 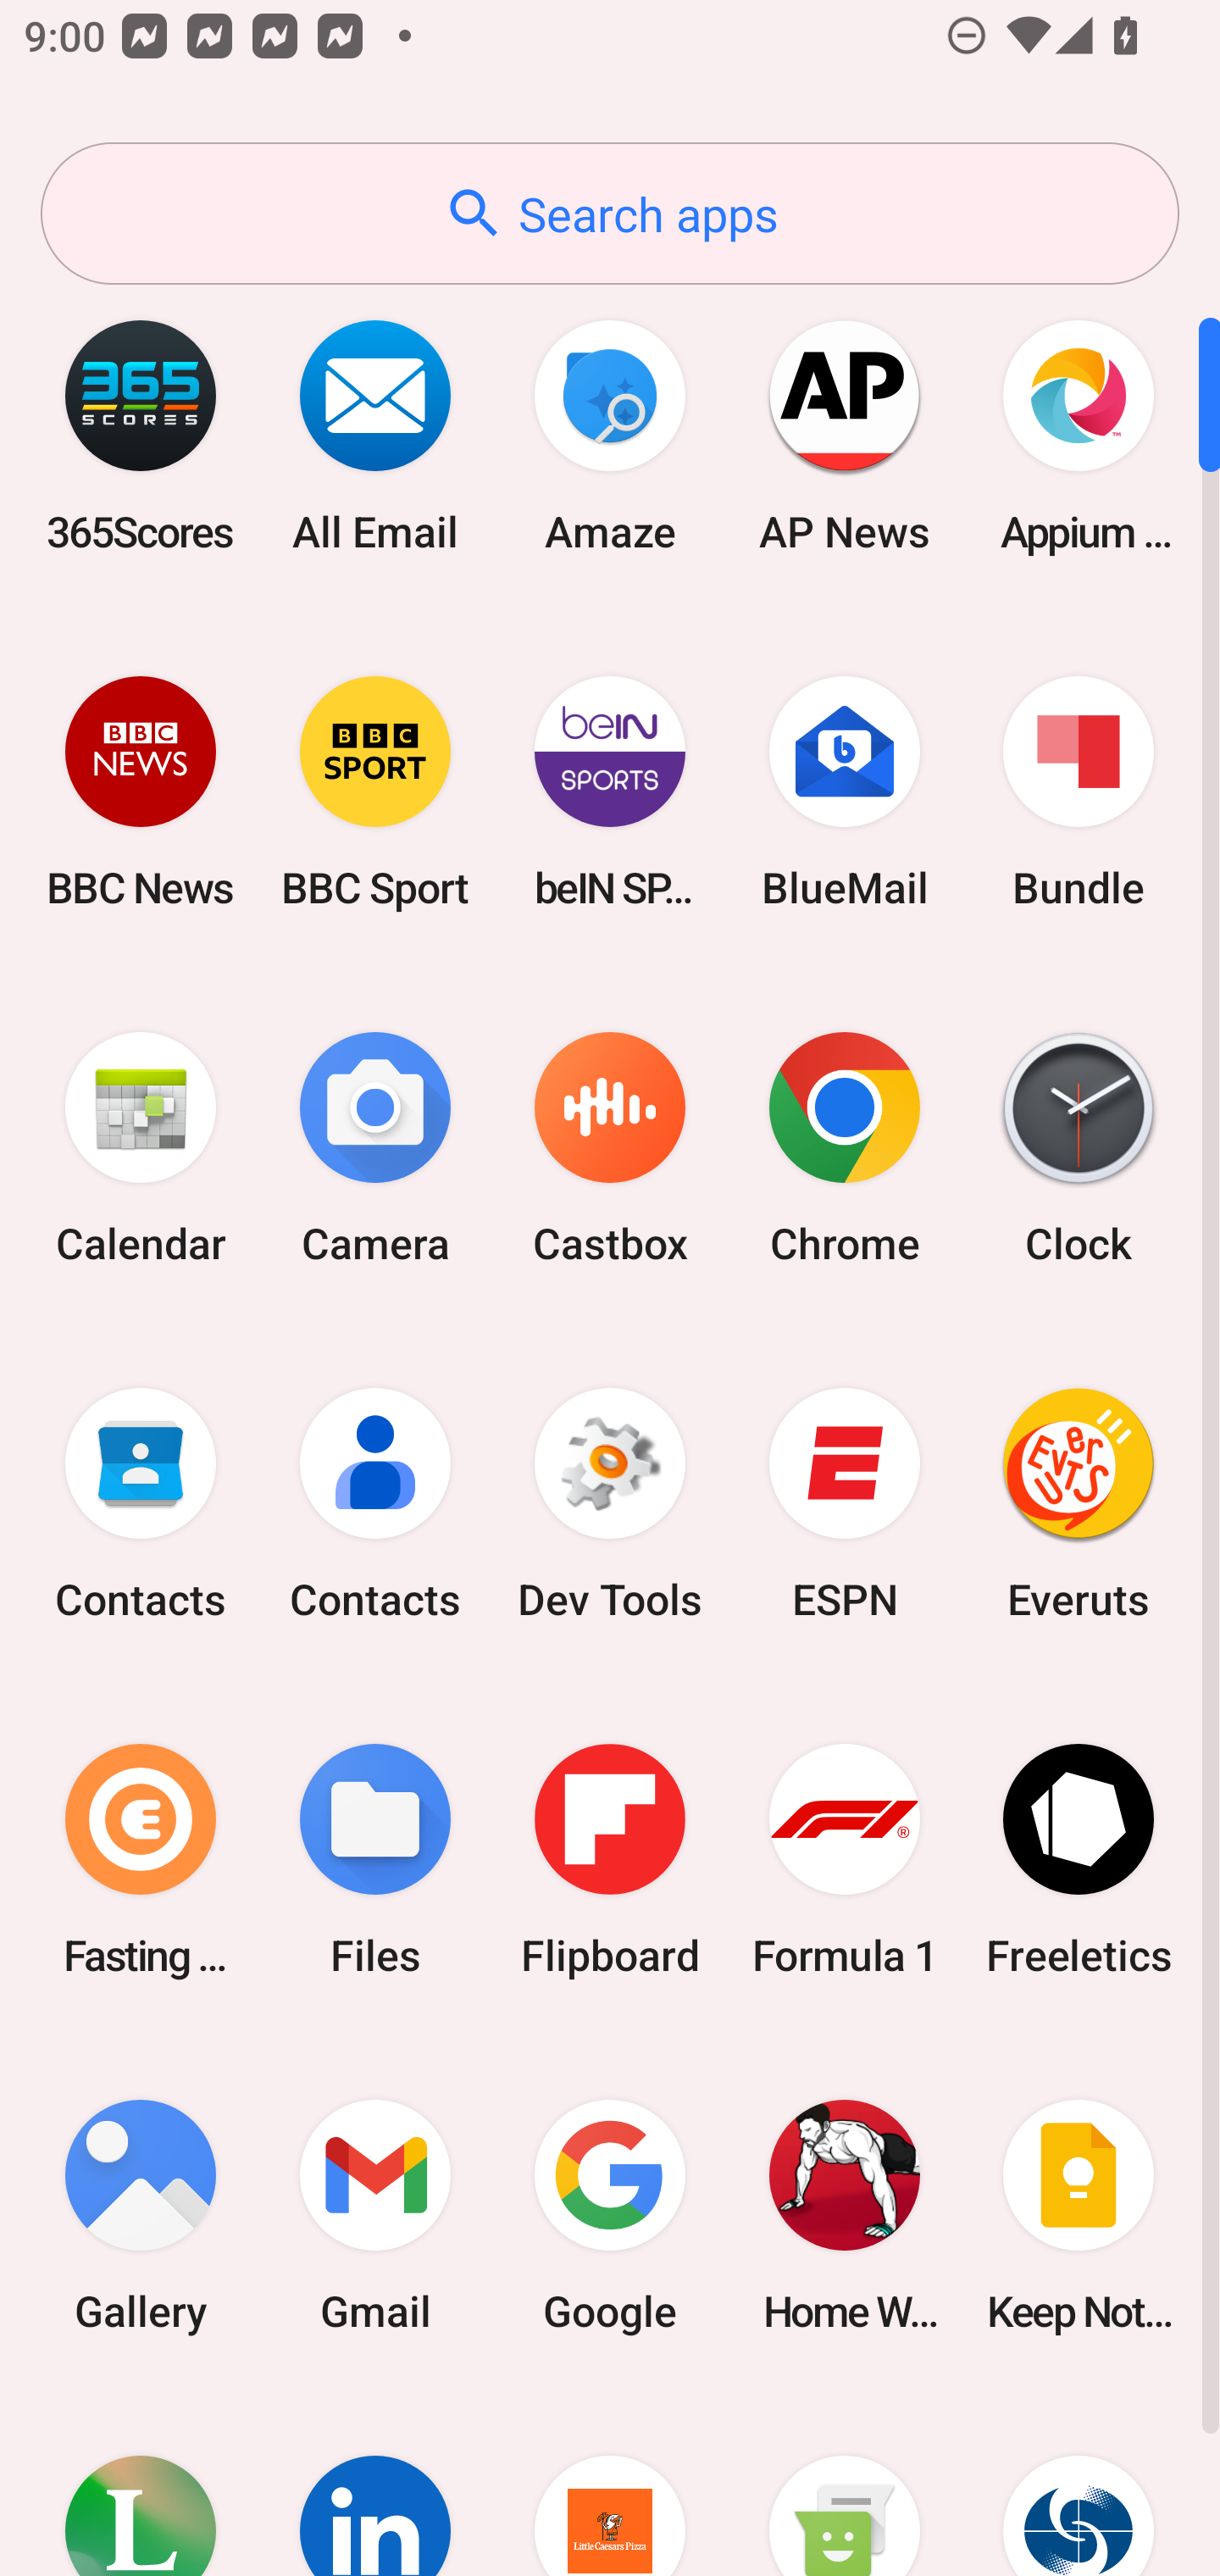 What do you see at coordinates (375, 2215) in the screenshot?
I see `Gmail` at bounding box center [375, 2215].